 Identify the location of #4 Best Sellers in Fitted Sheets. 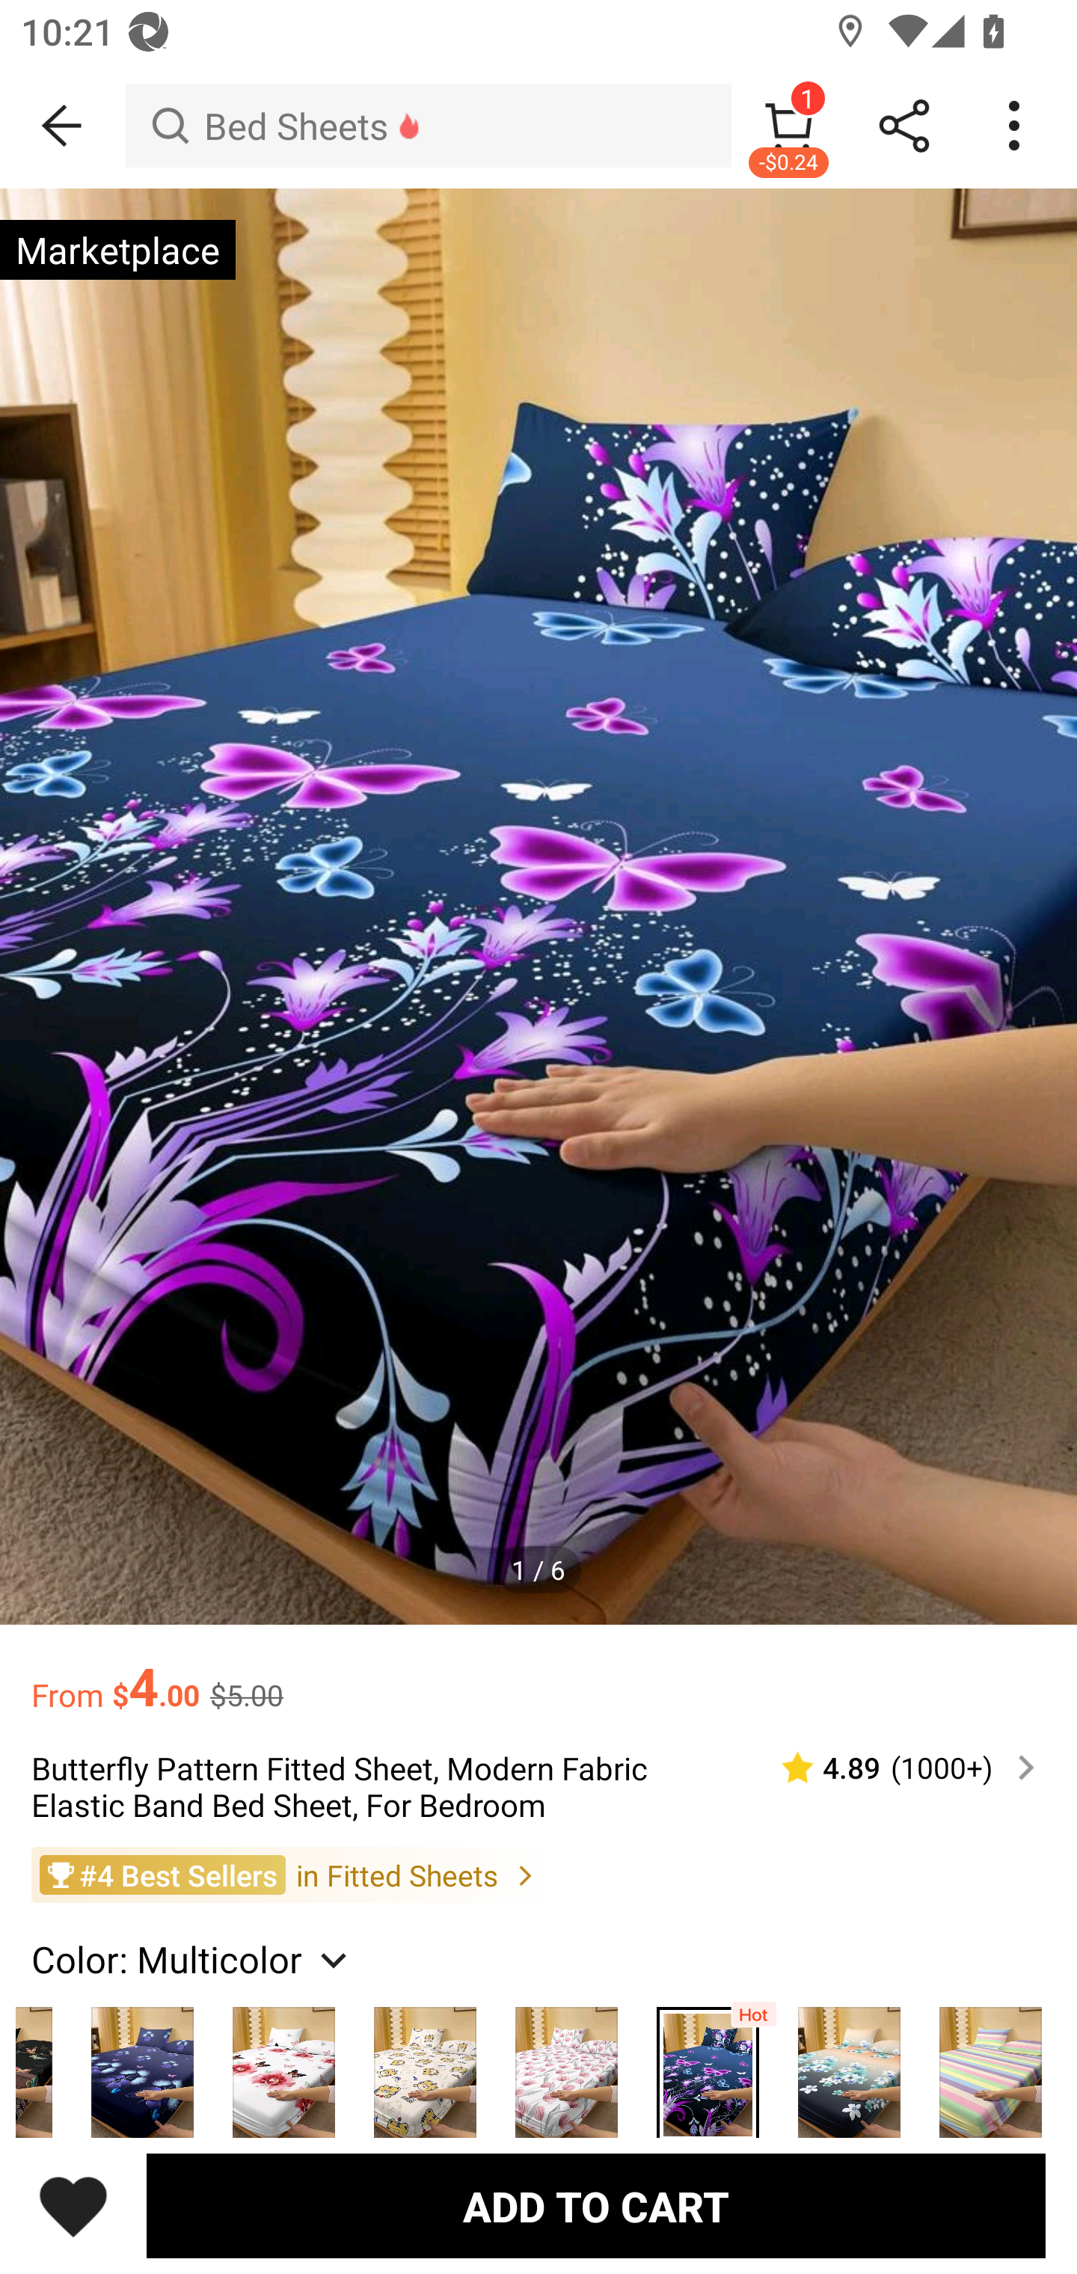
(538, 1875).